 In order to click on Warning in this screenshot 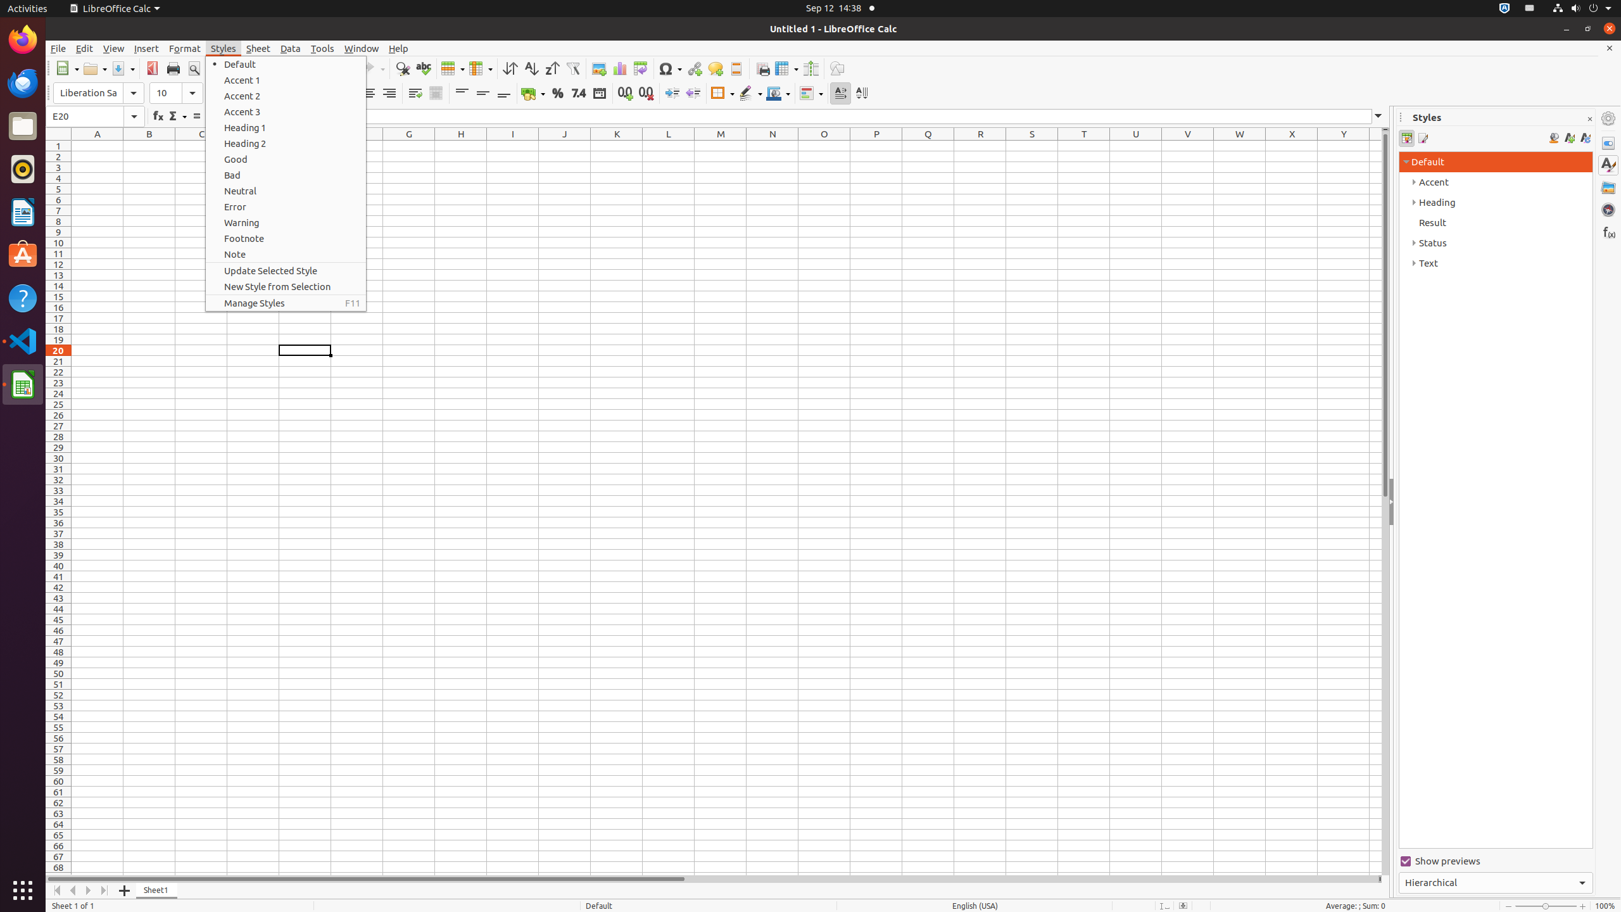, I will do `click(286, 223)`.